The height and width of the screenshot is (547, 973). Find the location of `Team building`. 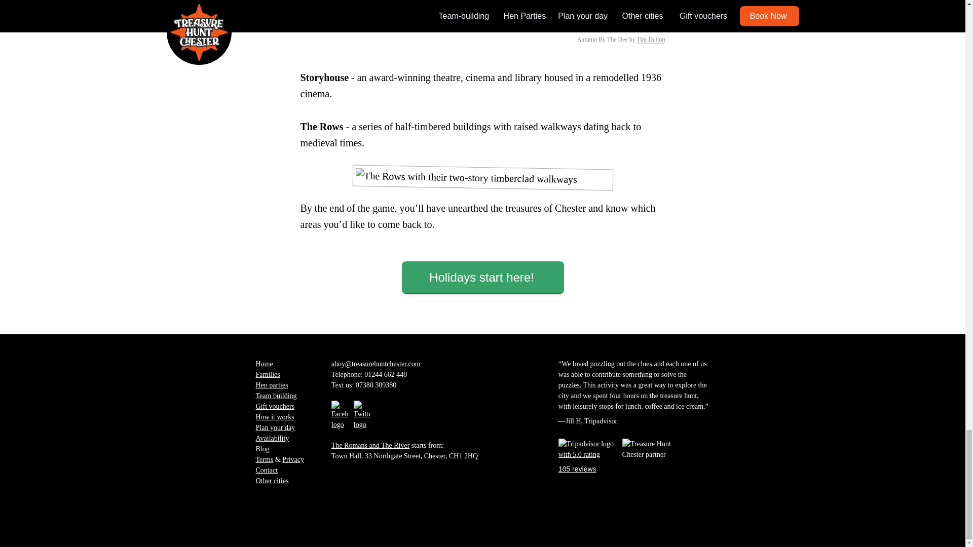

Team building is located at coordinates (276, 396).